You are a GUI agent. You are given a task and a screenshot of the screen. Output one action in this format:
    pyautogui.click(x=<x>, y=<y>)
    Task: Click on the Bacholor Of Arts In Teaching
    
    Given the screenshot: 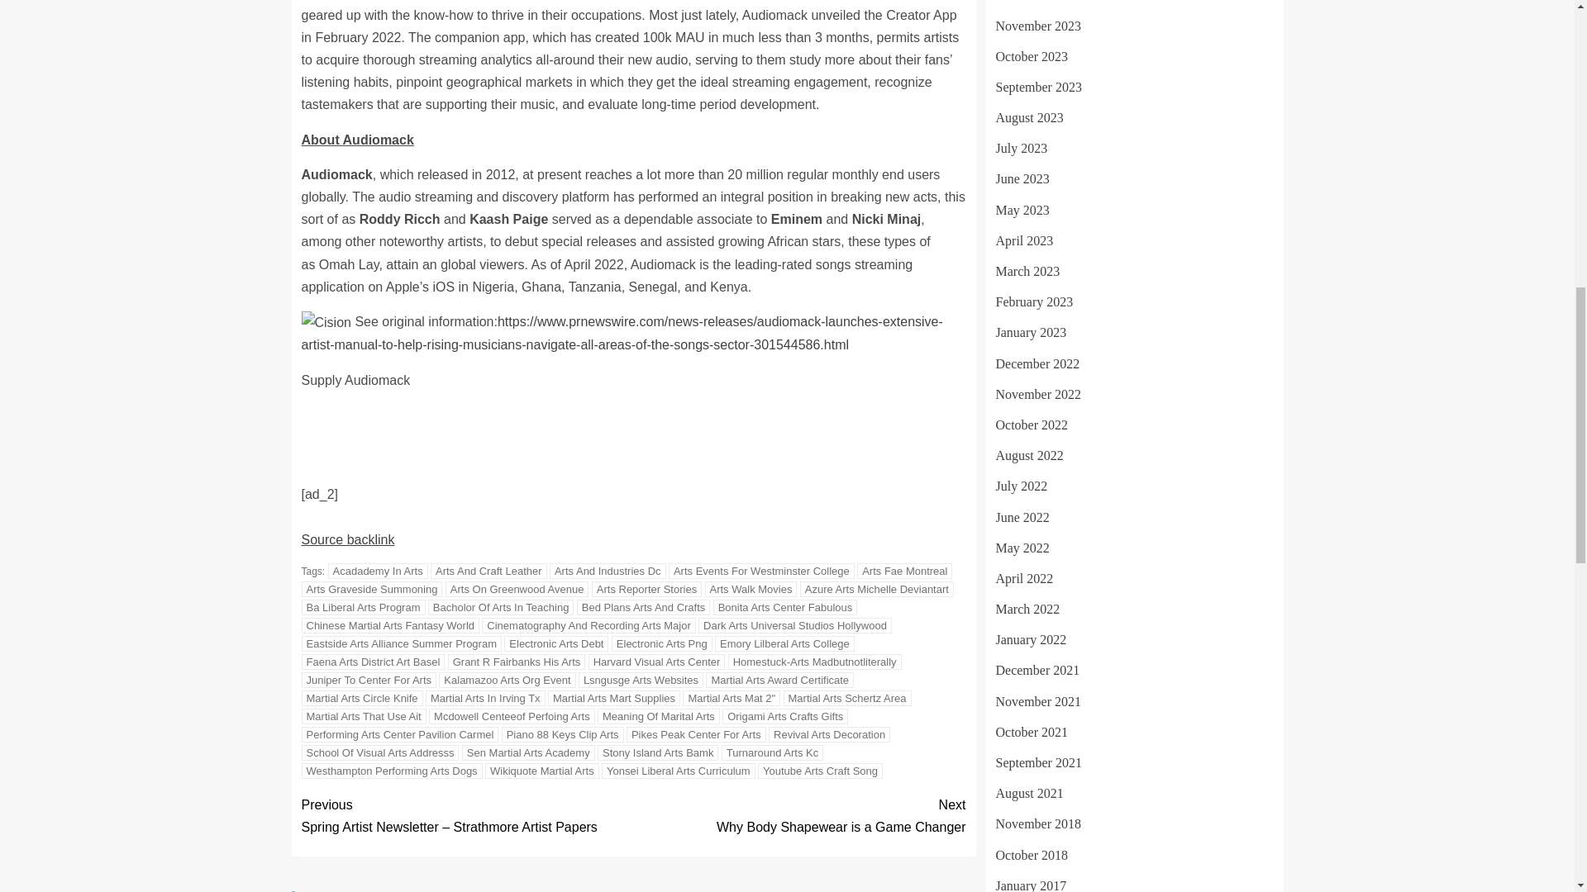 What is the action you would take?
    pyautogui.click(x=501, y=607)
    